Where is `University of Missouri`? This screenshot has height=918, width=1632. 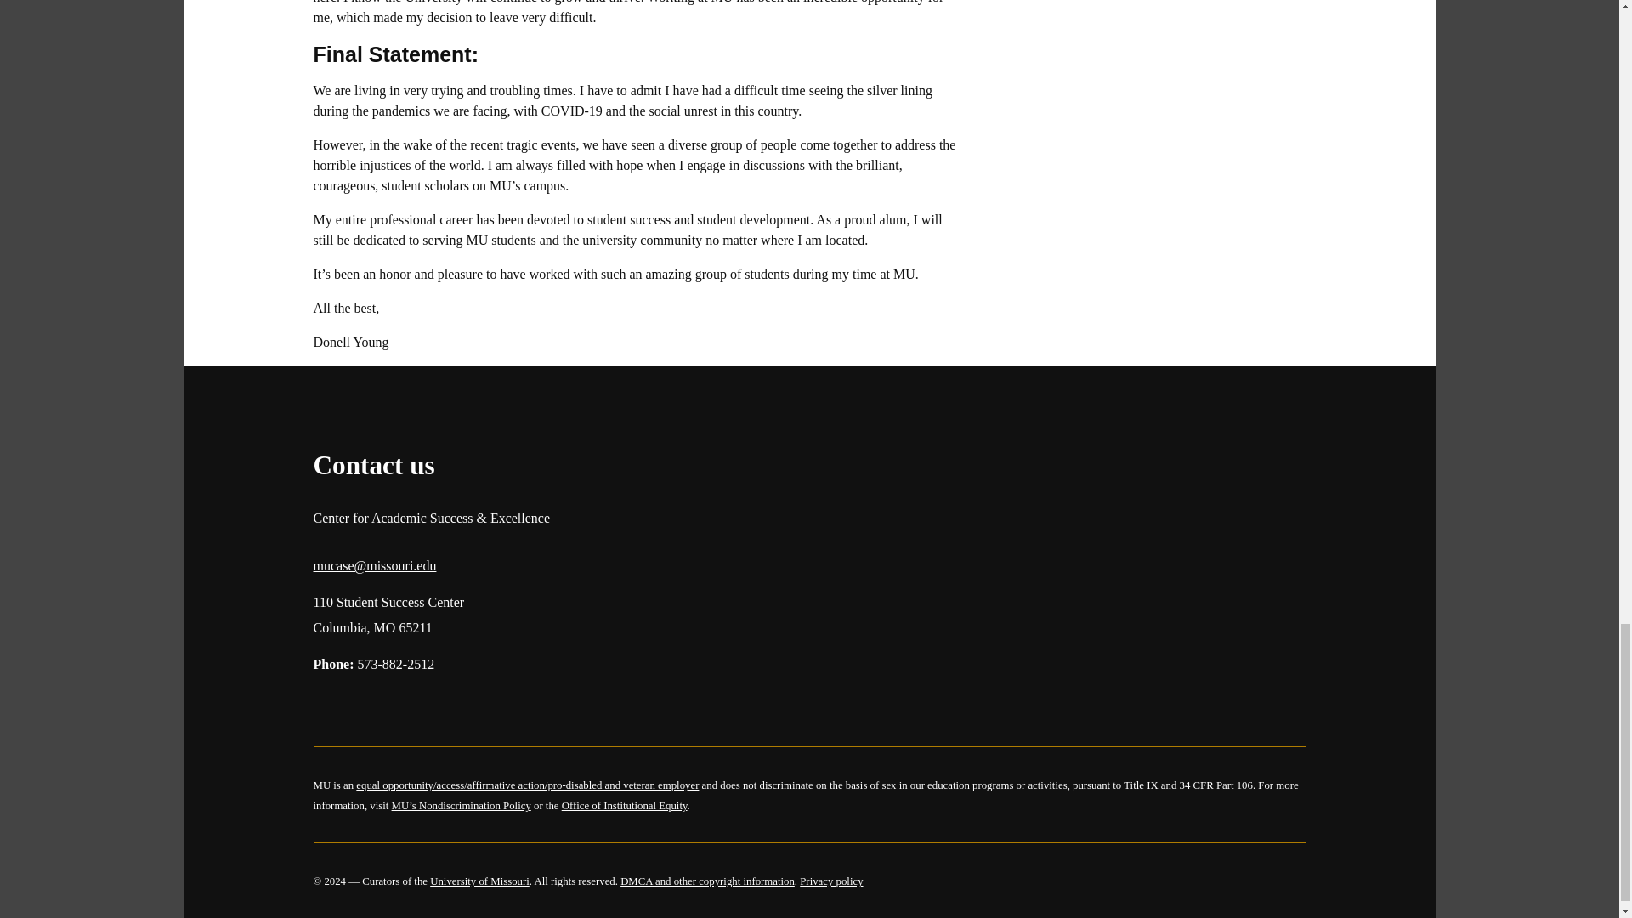 University of Missouri is located at coordinates (479, 881).